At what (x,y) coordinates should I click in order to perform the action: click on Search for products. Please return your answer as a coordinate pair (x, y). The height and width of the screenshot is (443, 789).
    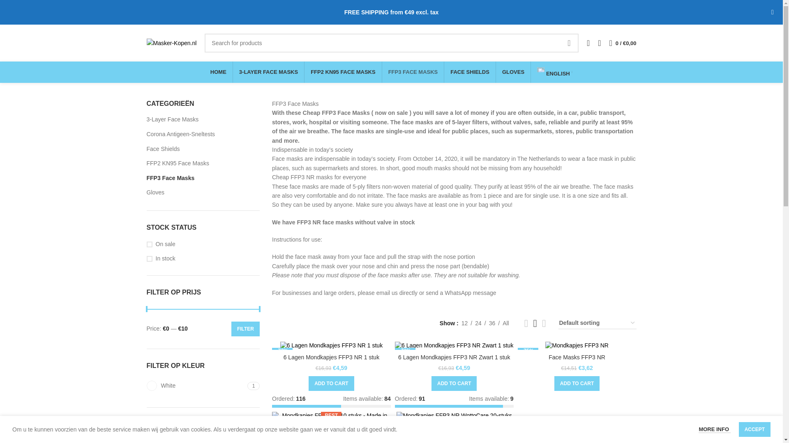
    Looking at the image, I should click on (391, 43).